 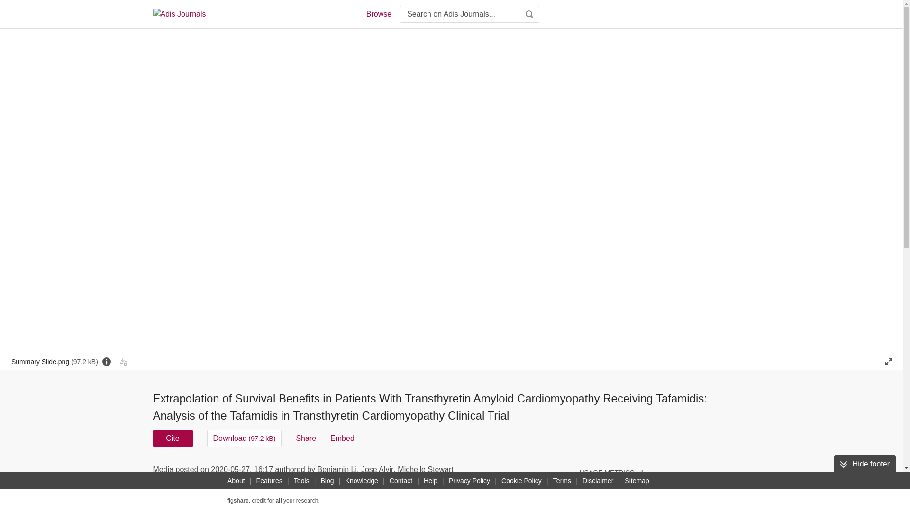 What do you see at coordinates (521, 481) in the screenshot?
I see `Cookie Policy` at bounding box center [521, 481].